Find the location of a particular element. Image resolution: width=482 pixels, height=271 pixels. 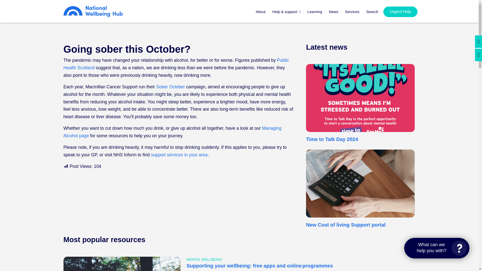

support services in your area is located at coordinates (179, 155).